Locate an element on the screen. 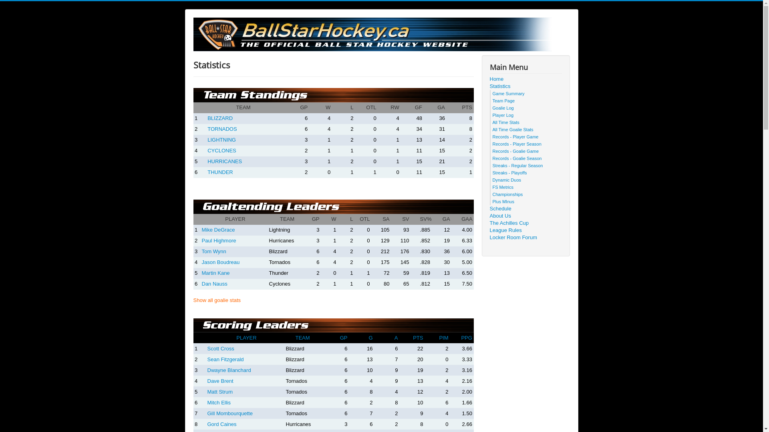 The height and width of the screenshot is (432, 769). Schedule is located at coordinates (525, 209).